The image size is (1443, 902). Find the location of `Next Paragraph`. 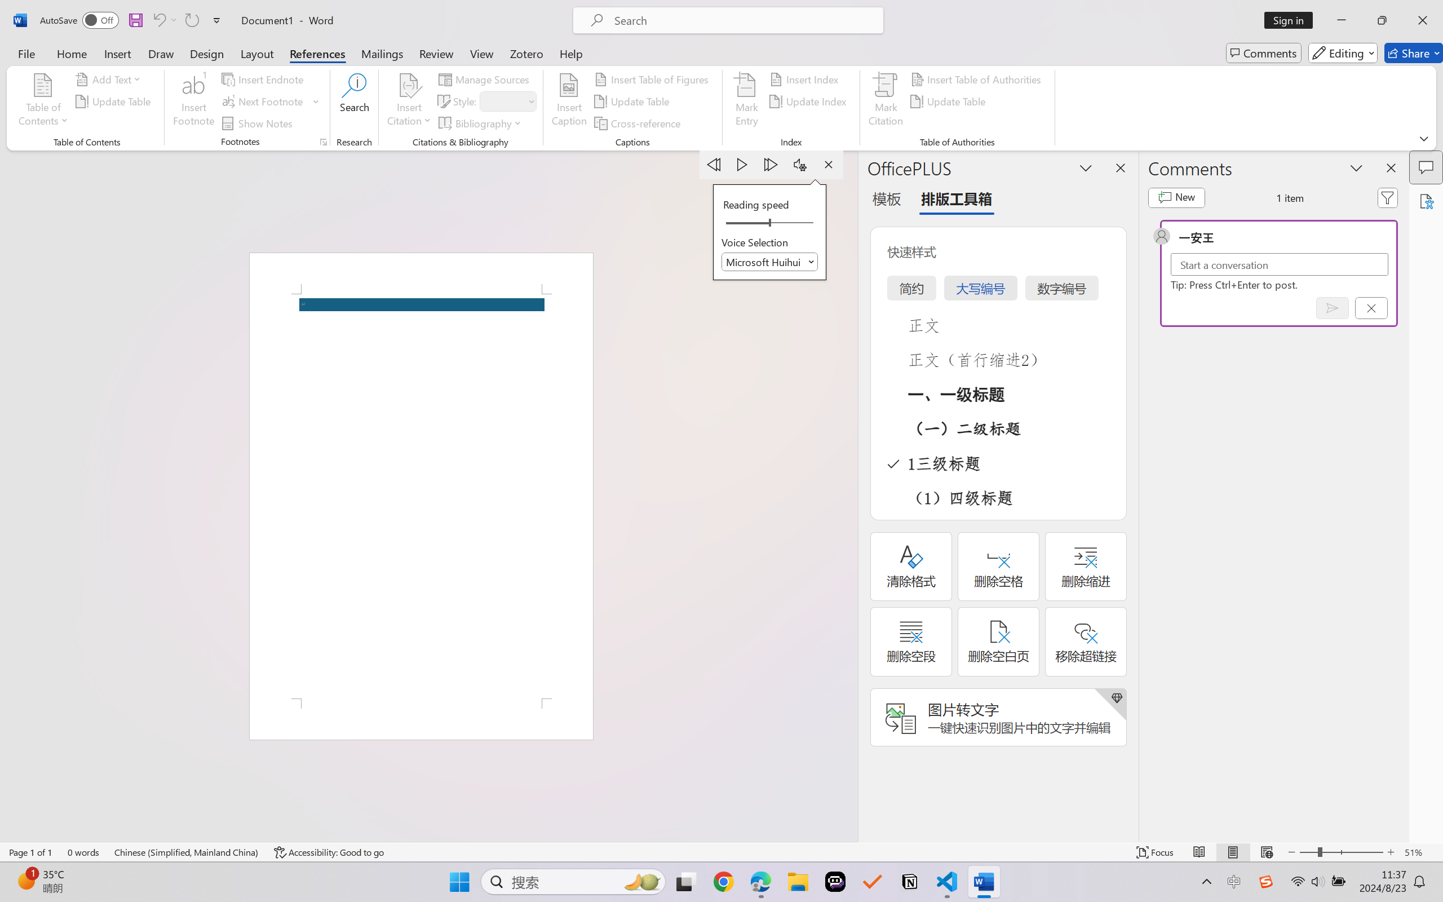

Next Paragraph is located at coordinates (772, 165).